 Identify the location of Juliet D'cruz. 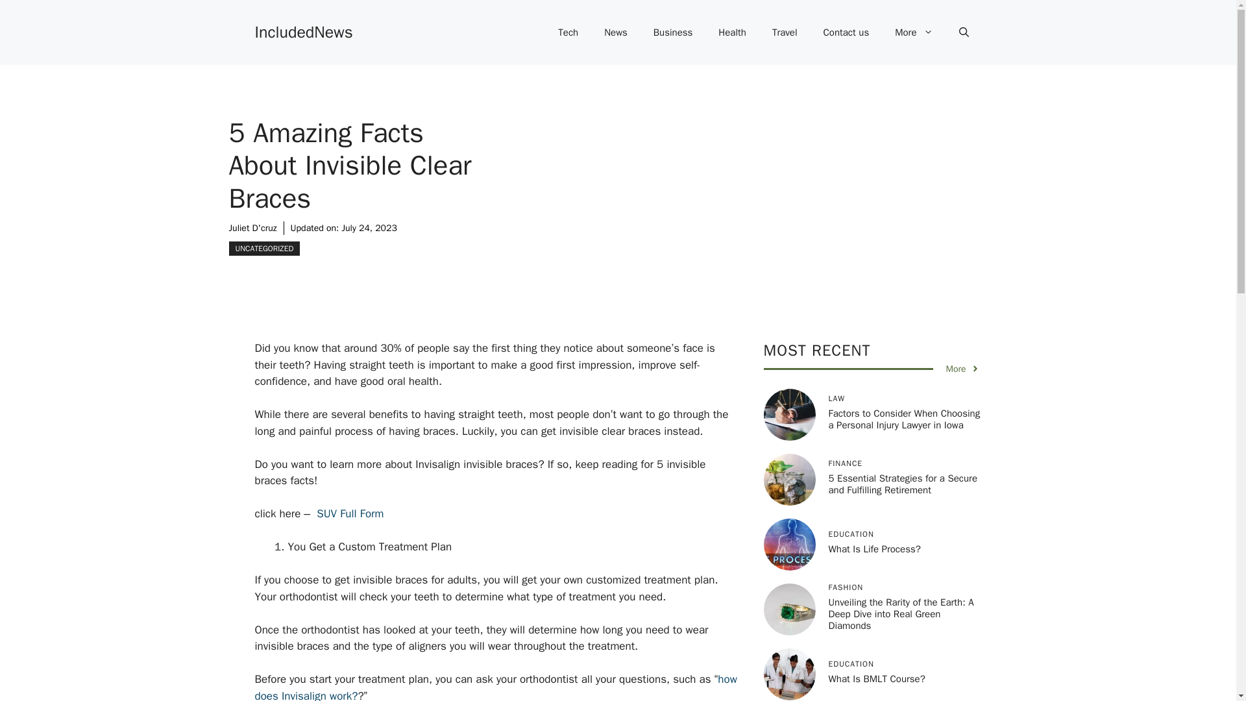
(252, 228).